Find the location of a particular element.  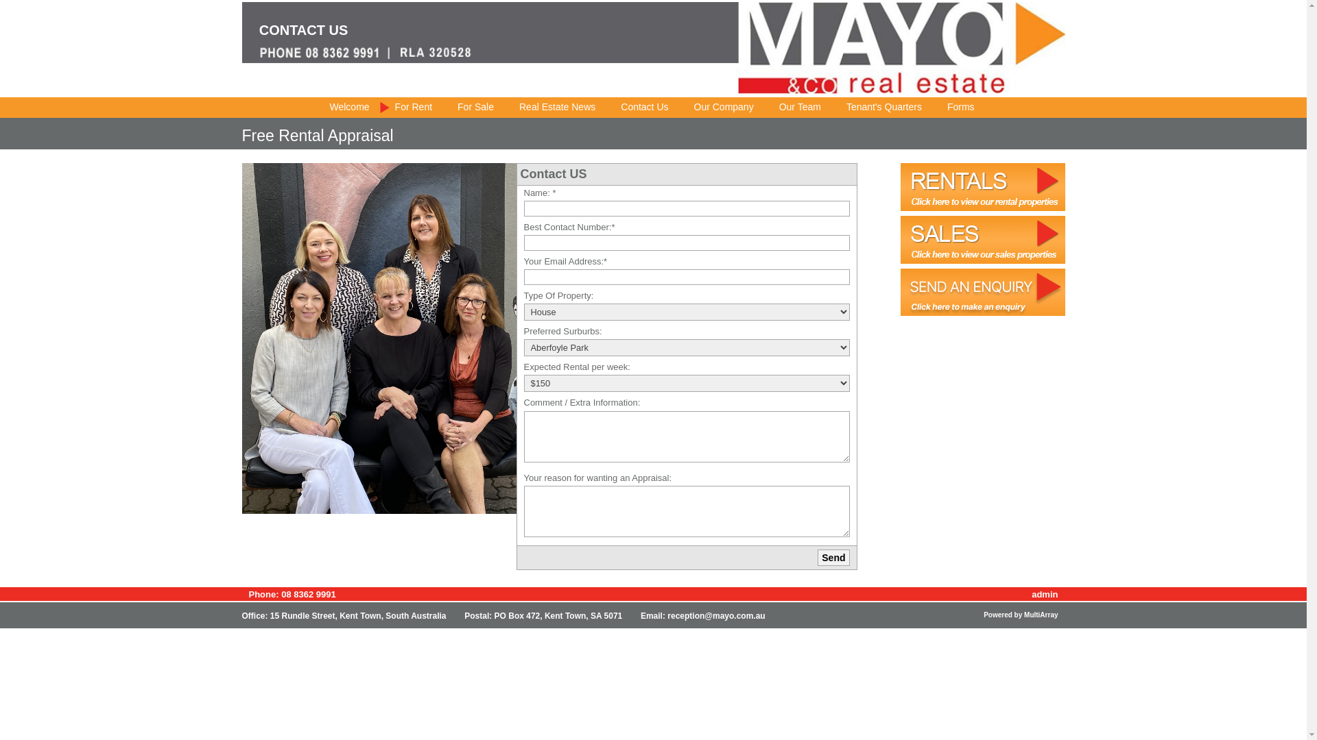

Forms is located at coordinates (952, 108).